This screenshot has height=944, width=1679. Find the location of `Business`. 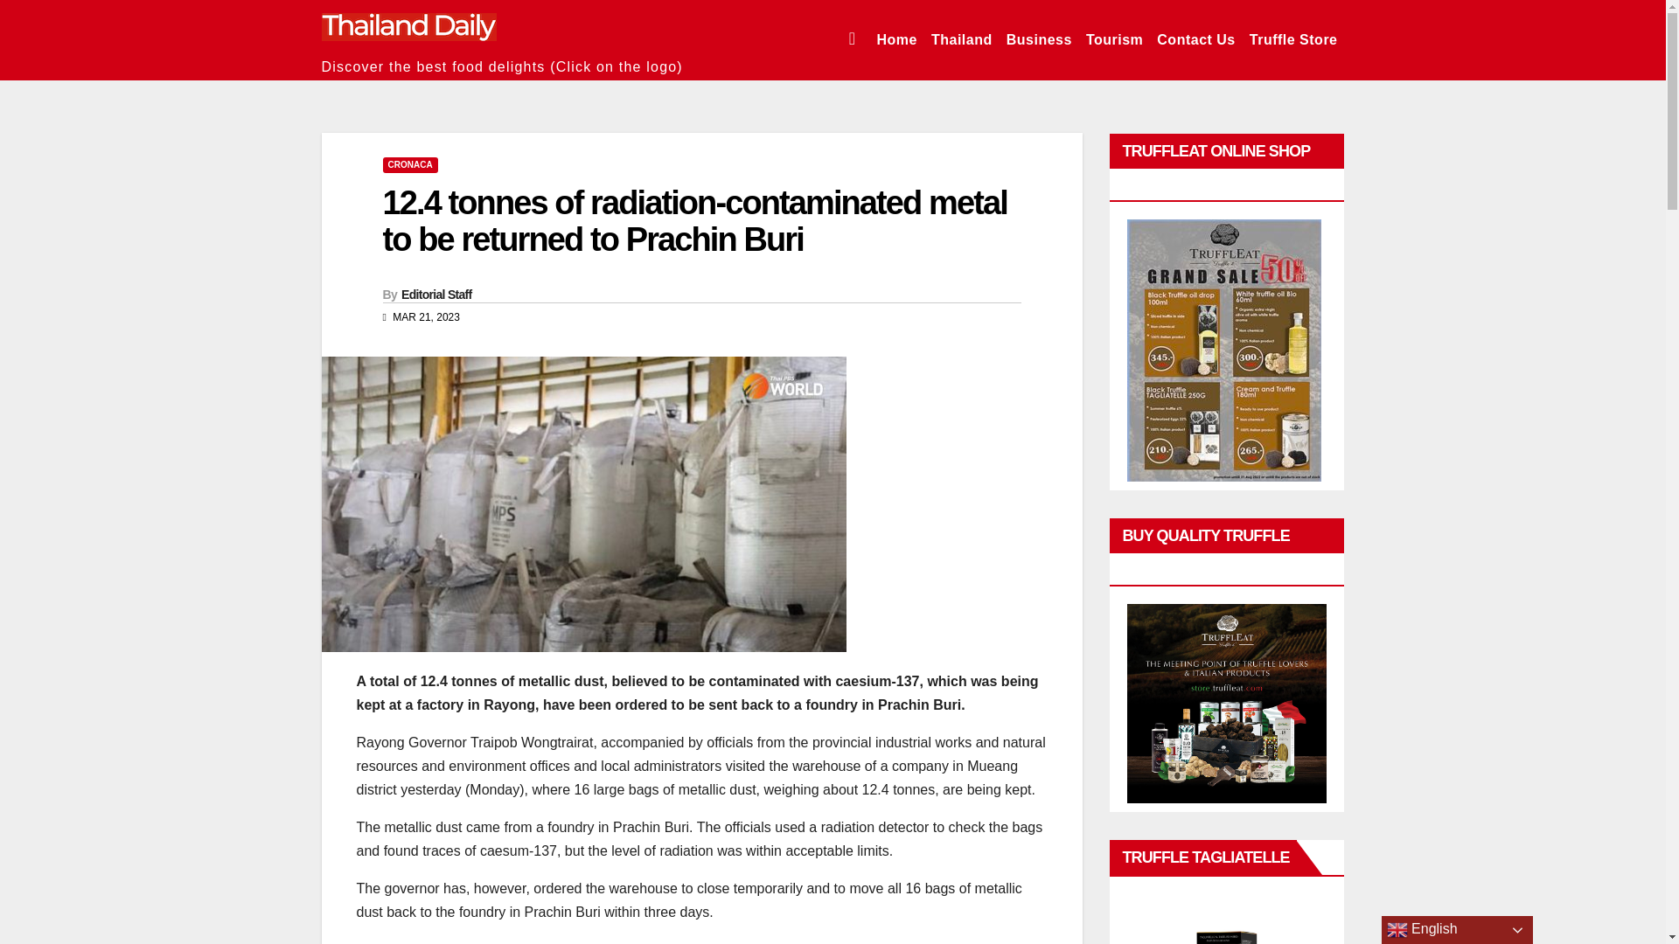

Business is located at coordinates (1039, 40).